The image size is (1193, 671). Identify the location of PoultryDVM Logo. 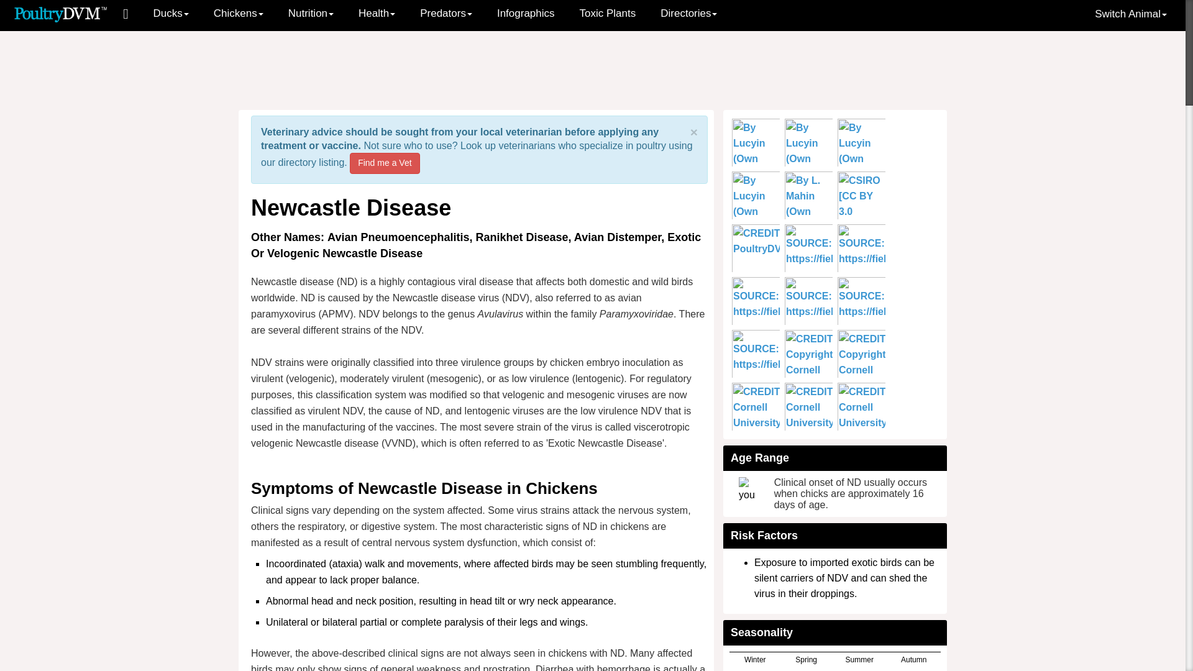
(61, 13).